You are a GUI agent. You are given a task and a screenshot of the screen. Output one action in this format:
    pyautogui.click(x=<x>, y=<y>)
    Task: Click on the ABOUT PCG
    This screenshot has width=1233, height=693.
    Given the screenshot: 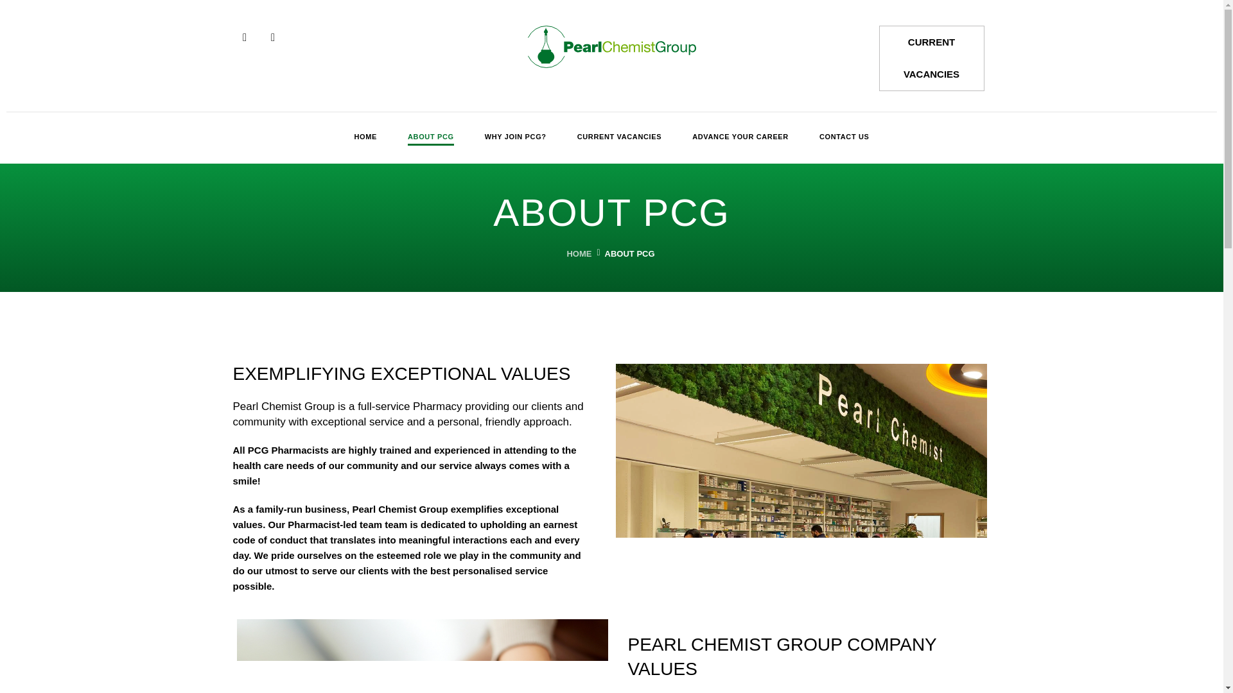 What is the action you would take?
    pyautogui.click(x=430, y=137)
    